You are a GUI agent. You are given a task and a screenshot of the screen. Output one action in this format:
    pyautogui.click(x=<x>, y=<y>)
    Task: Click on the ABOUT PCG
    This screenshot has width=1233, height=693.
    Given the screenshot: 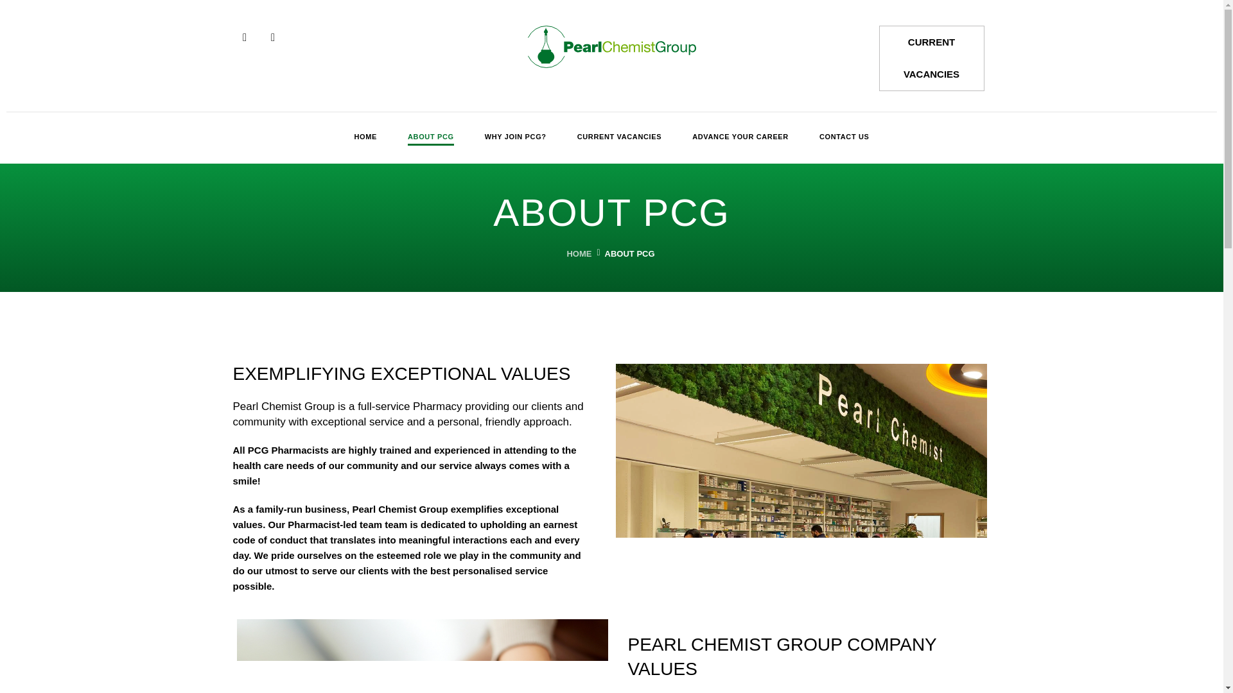 What is the action you would take?
    pyautogui.click(x=430, y=137)
    